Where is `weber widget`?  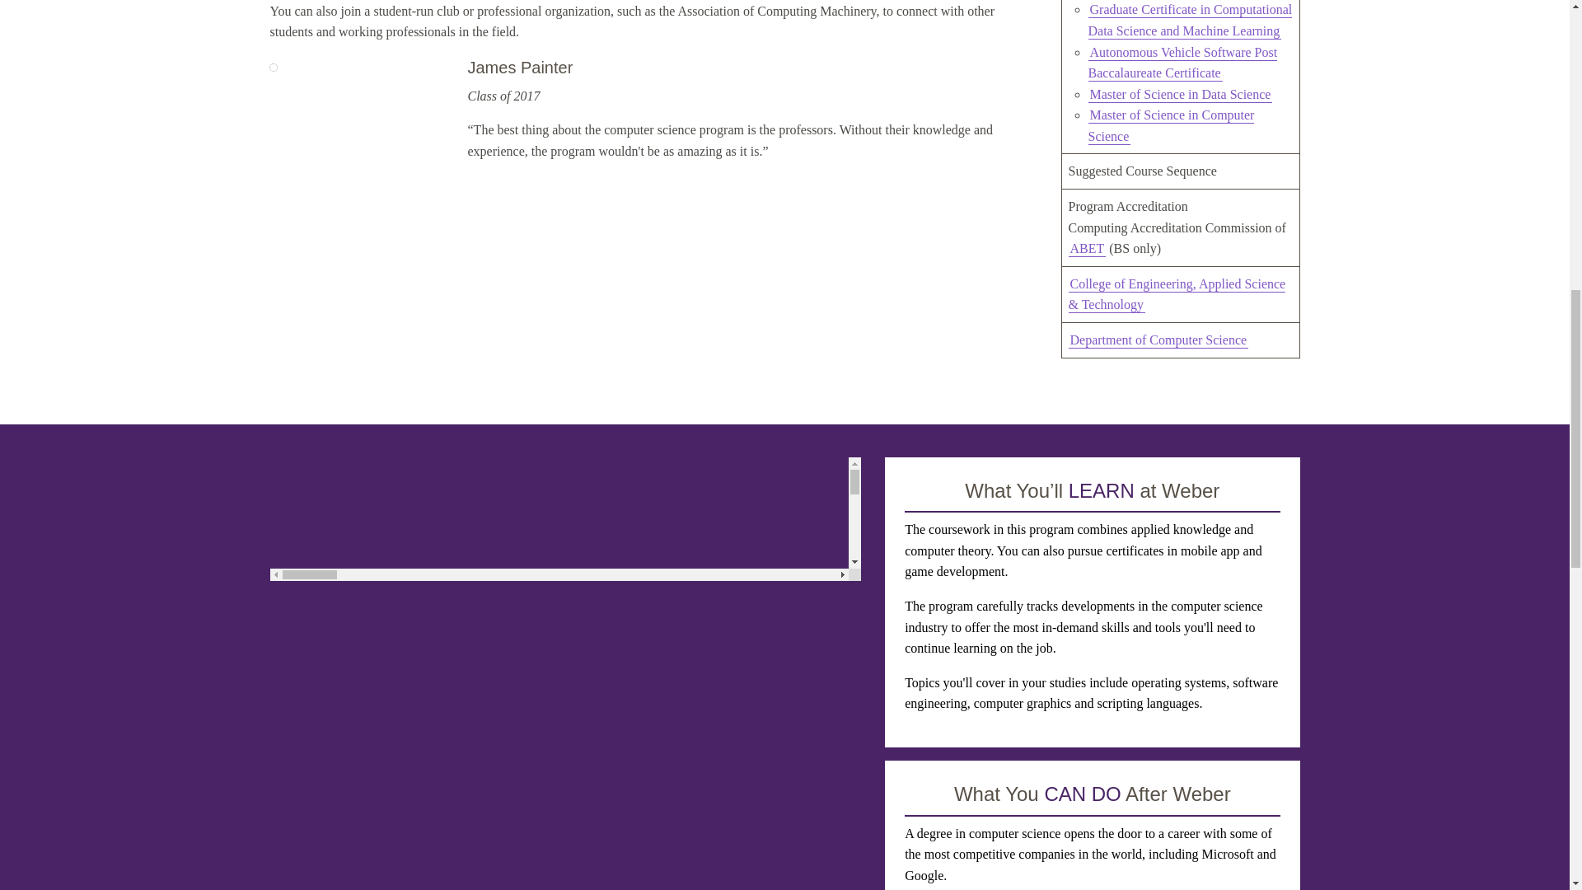
weber widget is located at coordinates (565, 519).